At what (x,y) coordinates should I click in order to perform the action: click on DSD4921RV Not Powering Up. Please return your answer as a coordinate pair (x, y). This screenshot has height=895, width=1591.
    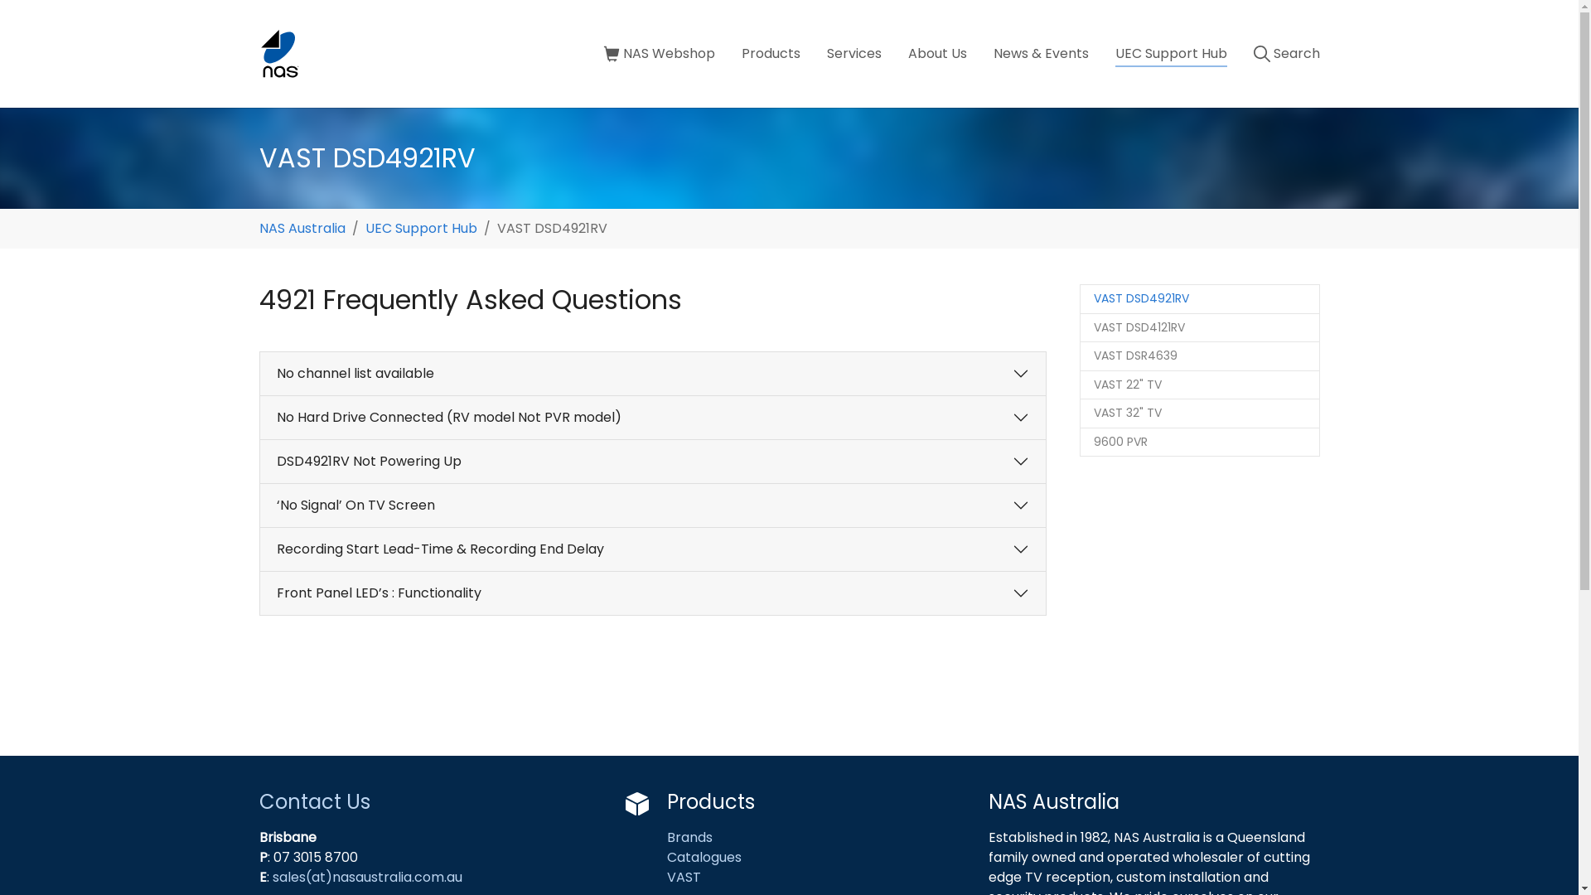
    Looking at the image, I should click on (653, 462).